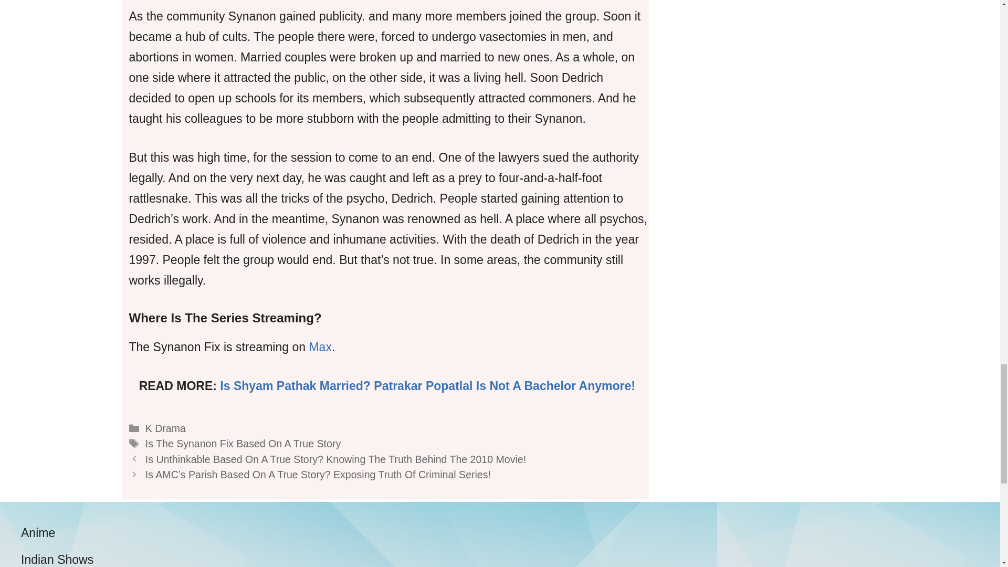 The image size is (1008, 567). I want to click on Is The Synanon Fix Based On A True Story, so click(243, 443).